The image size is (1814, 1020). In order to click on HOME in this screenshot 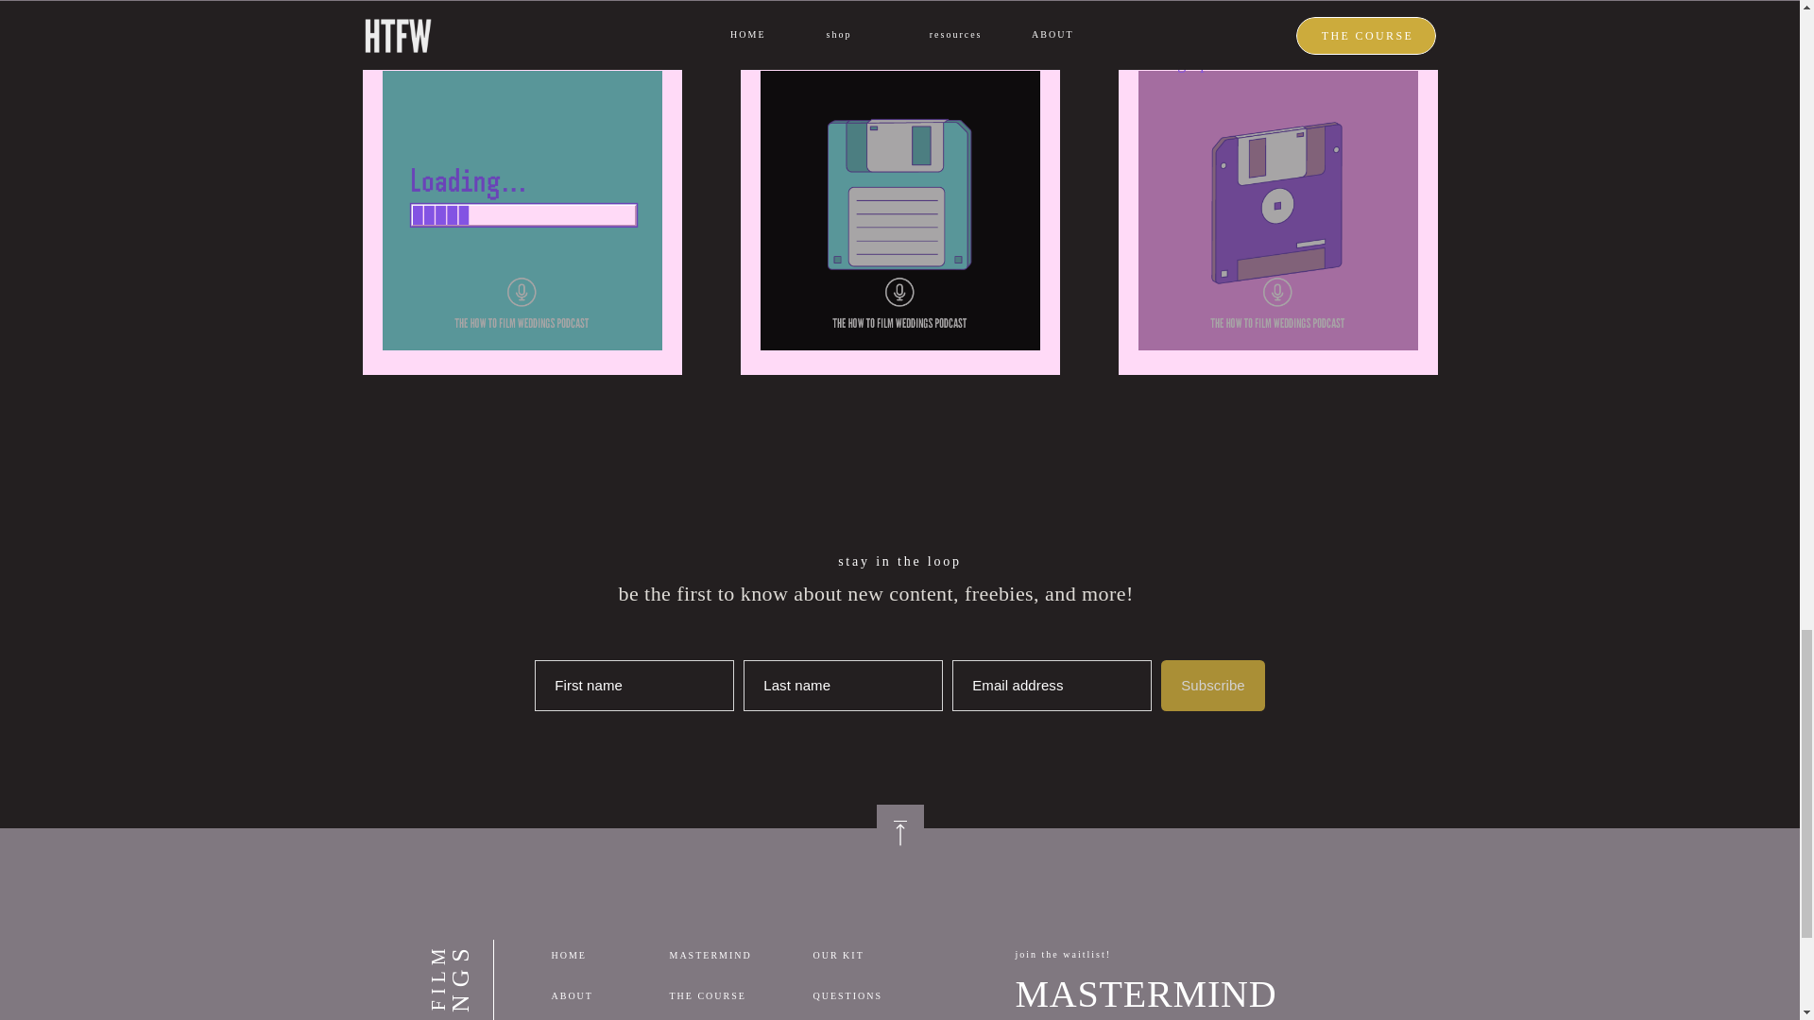, I will do `click(608, 956)`.